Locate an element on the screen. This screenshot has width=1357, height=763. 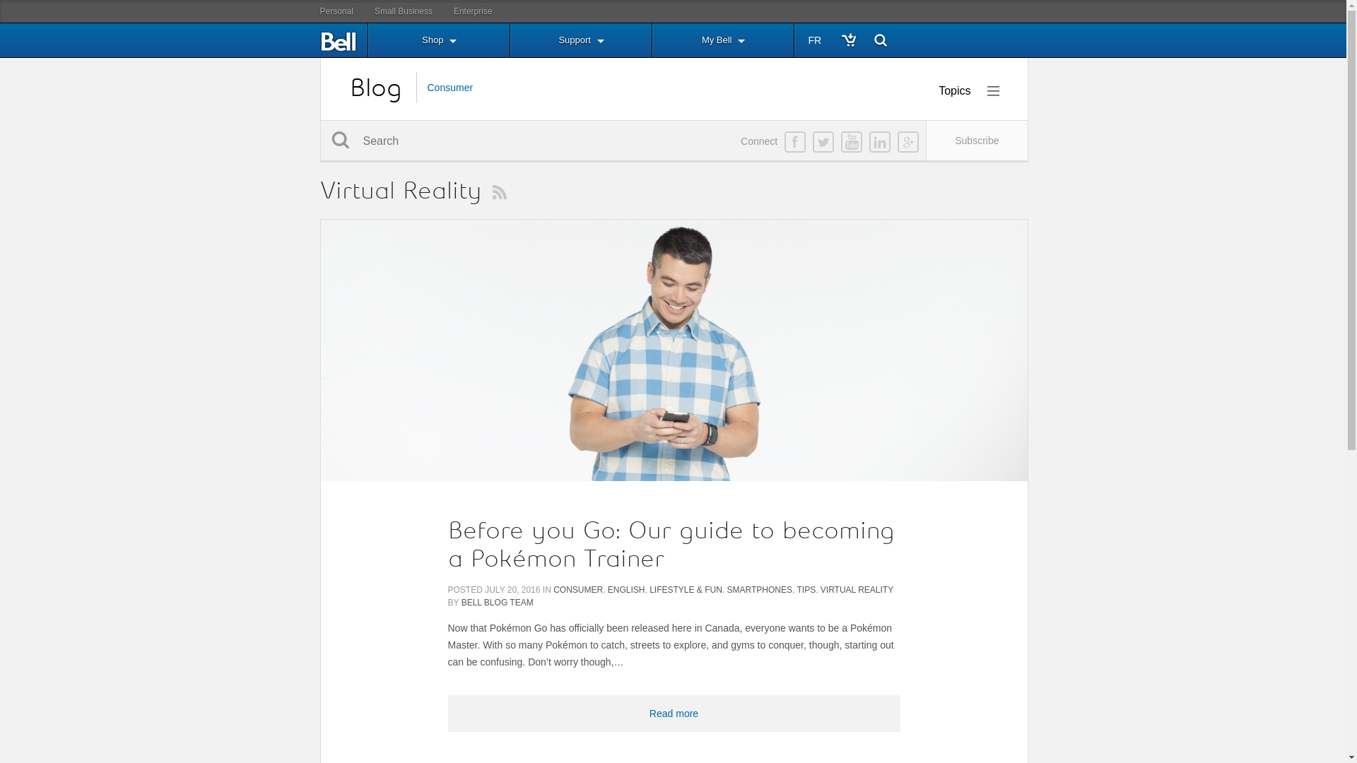
Consumer is located at coordinates (450, 88).